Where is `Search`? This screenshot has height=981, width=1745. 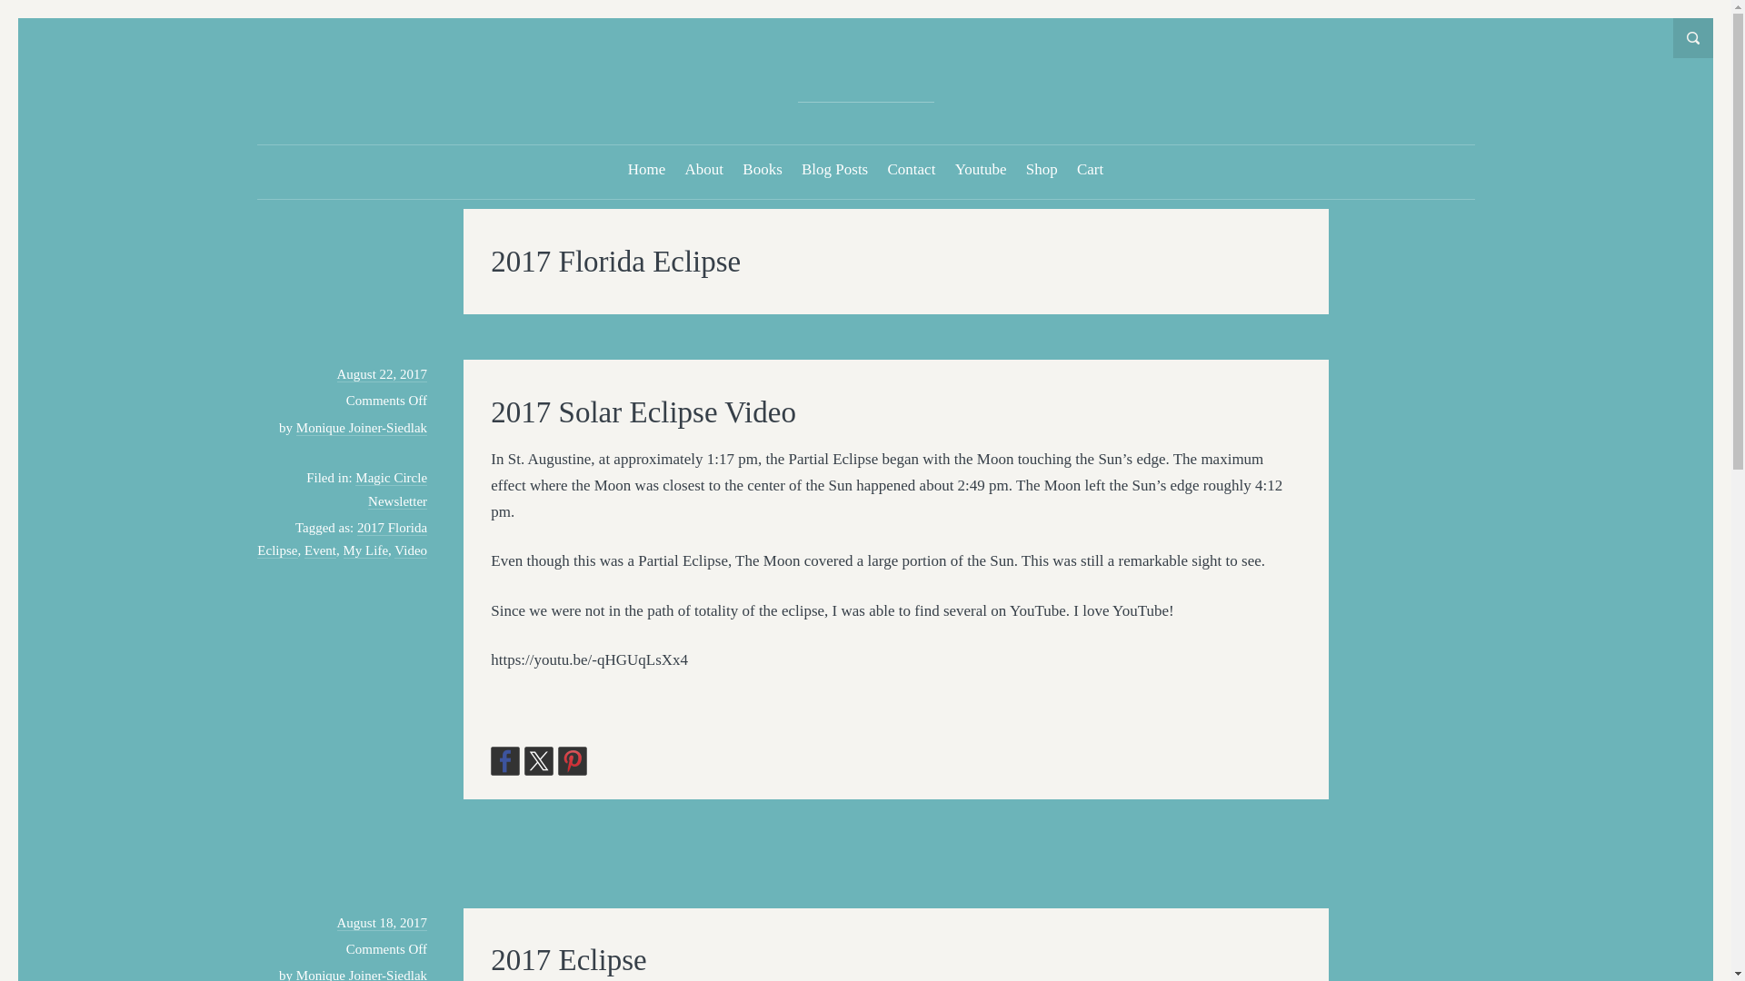
Search is located at coordinates (27, 11).